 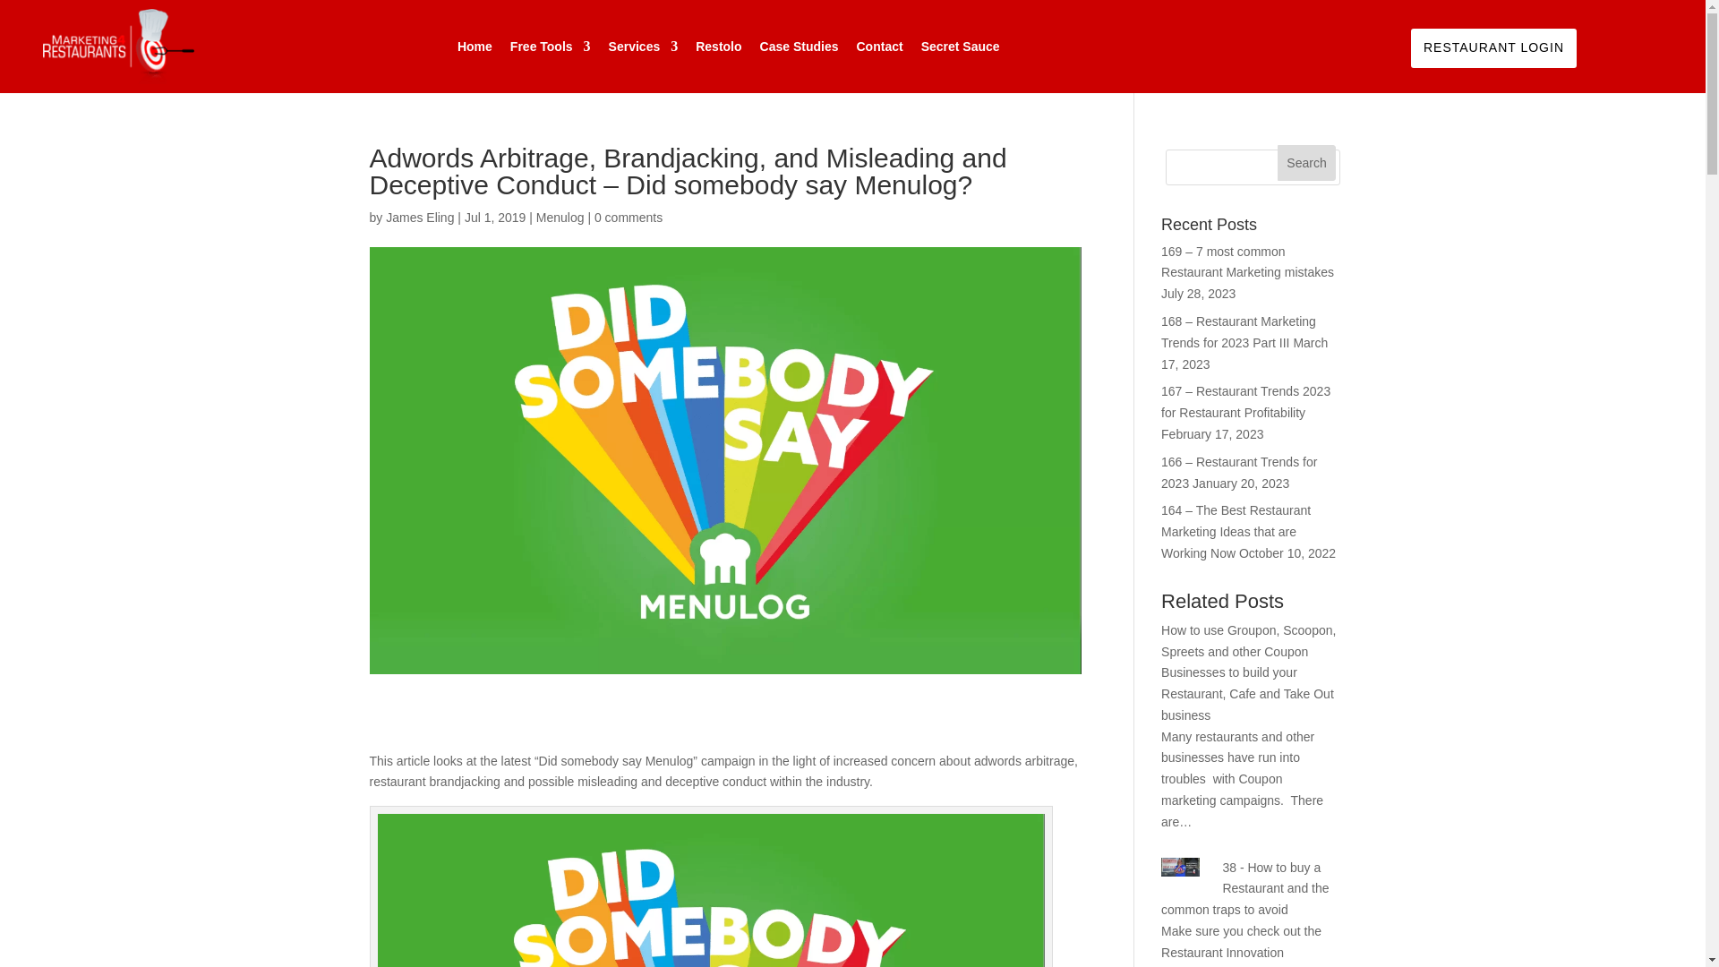 I want to click on Services, so click(x=643, y=46).